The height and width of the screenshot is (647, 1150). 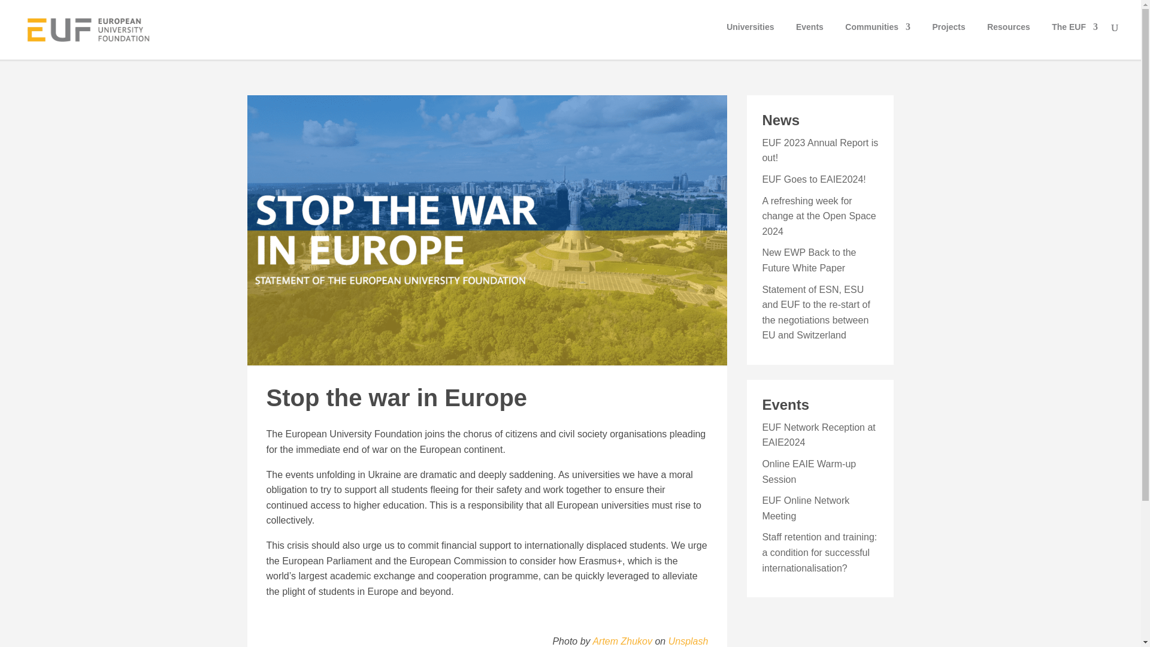 I want to click on EUF 2023 Annual Report is out!, so click(x=819, y=151).